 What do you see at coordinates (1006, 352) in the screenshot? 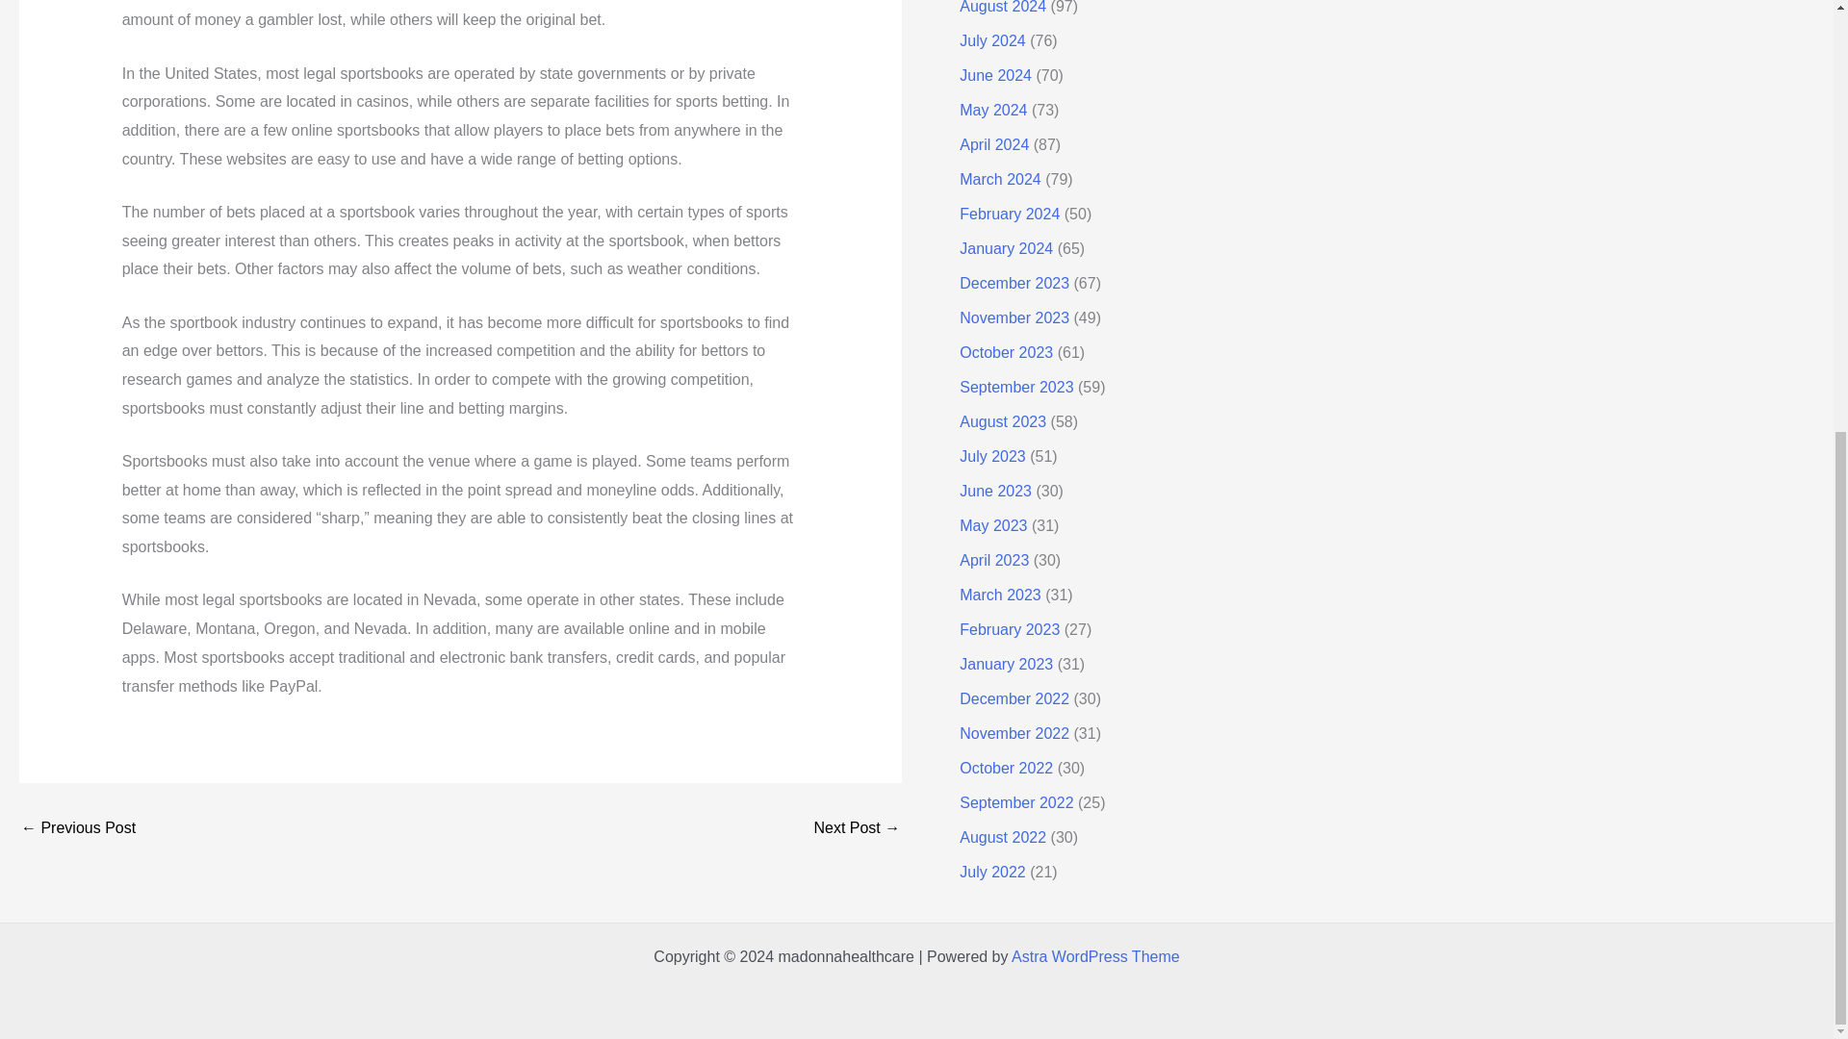
I see `October 2023` at bounding box center [1006, 352].